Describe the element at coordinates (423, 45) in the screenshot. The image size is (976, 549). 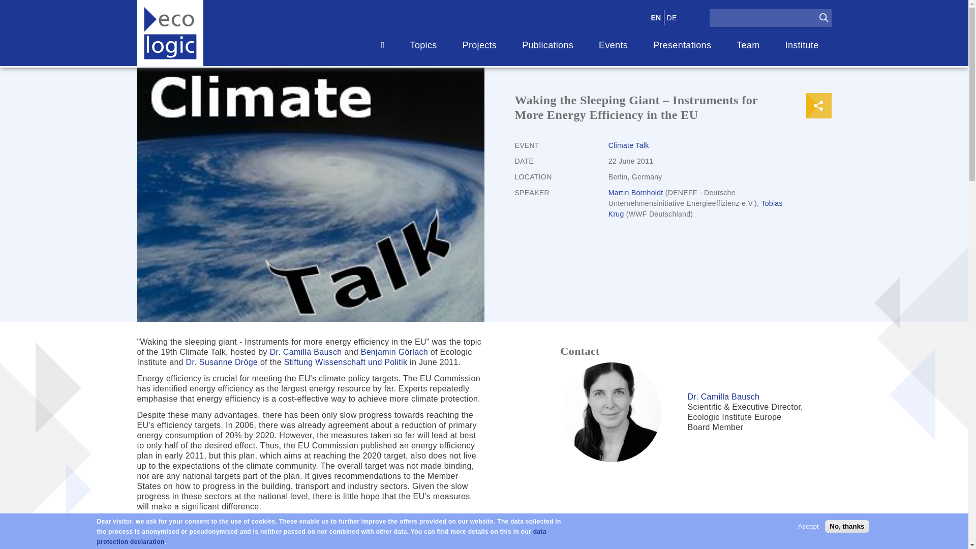
I see `Topics` at that location.